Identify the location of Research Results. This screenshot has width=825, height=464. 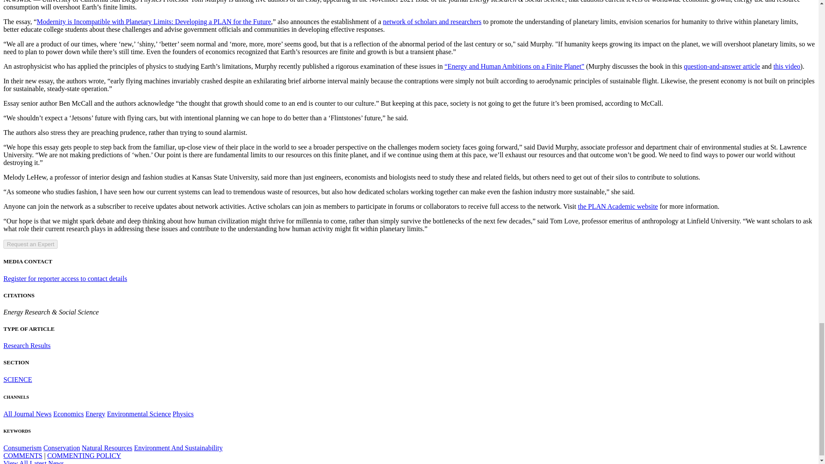
(27, 345).